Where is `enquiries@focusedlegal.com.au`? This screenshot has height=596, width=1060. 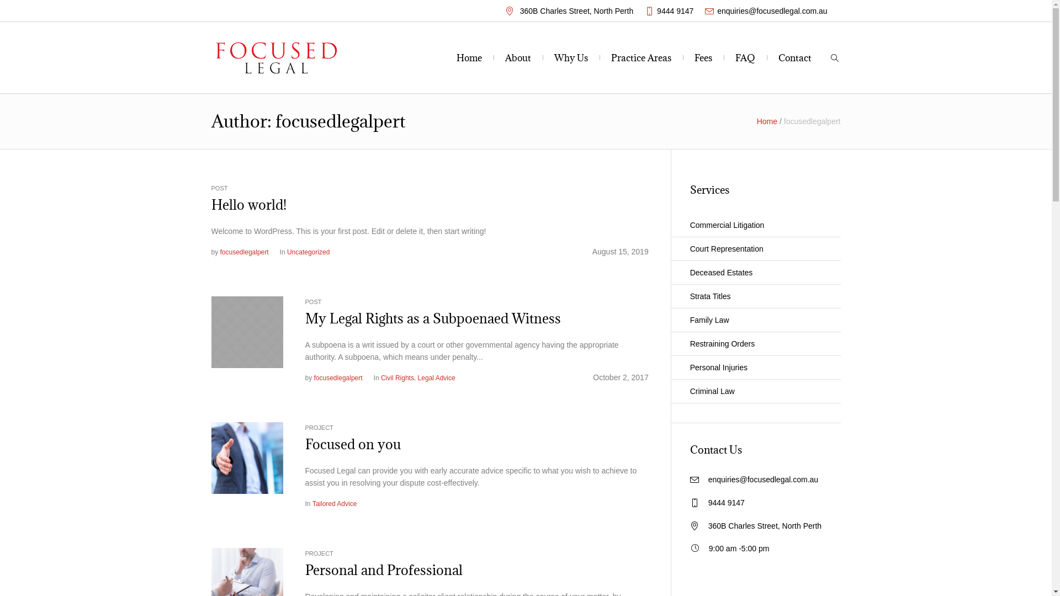
enquiries@focusedlegal.com.au is located at coordinates (763, 480).